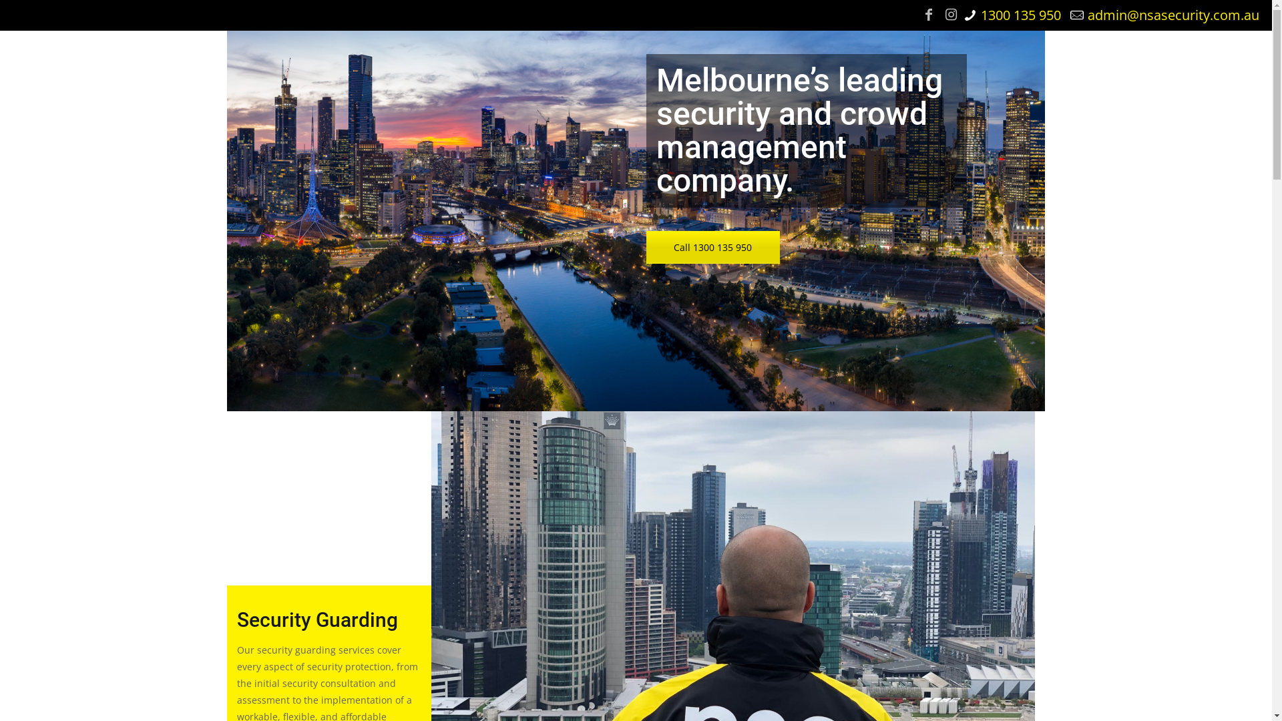 The width and height of the screenshot is (1282, 721). Describe the element at coordinates (929, 15) in the screenshot. I see `Facebook` at that location.